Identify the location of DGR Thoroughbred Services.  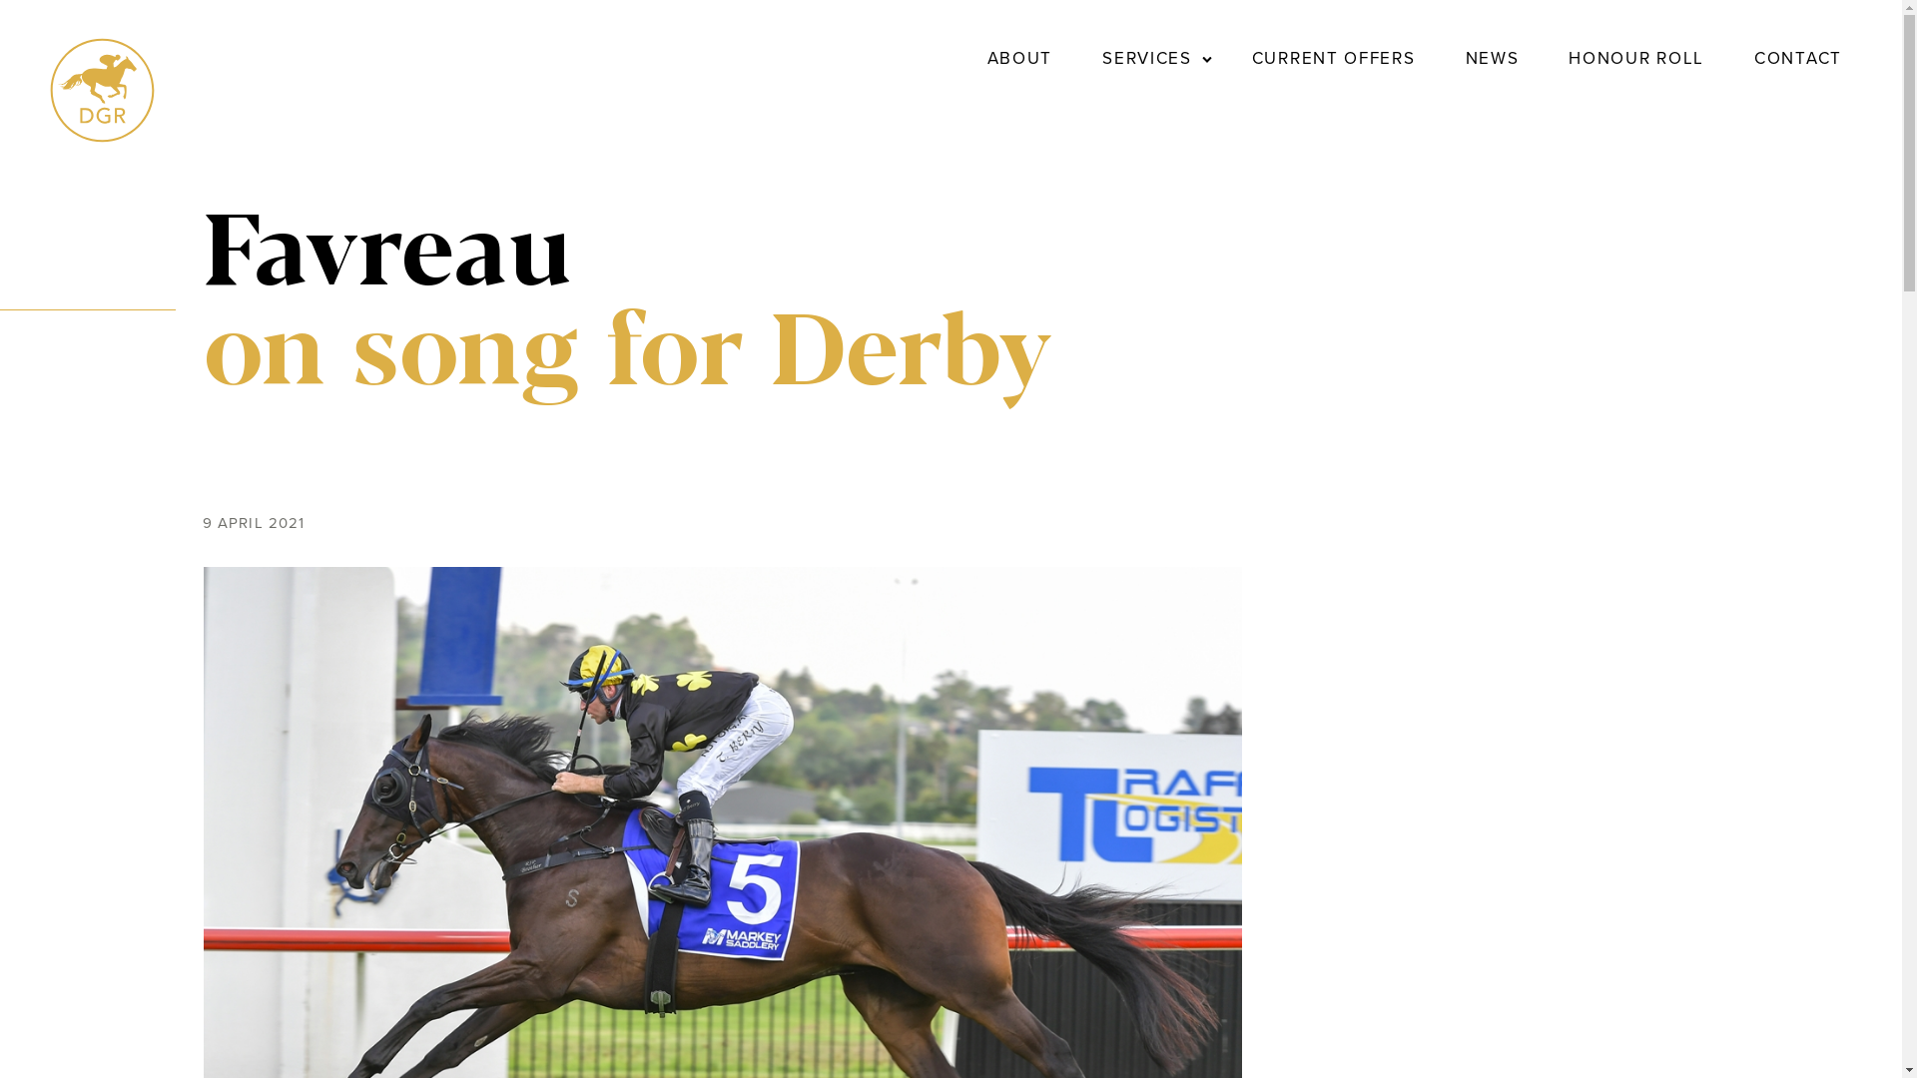
(102, 138).